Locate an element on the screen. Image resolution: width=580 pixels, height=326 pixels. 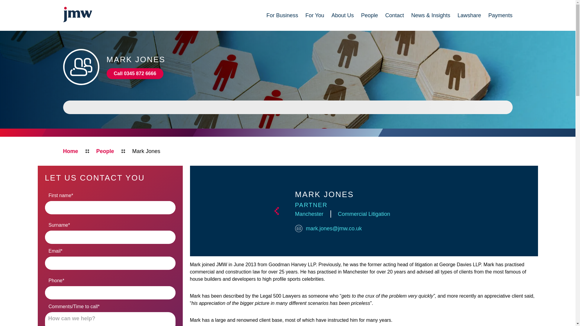
Payments is located at coordinates (500, 15).